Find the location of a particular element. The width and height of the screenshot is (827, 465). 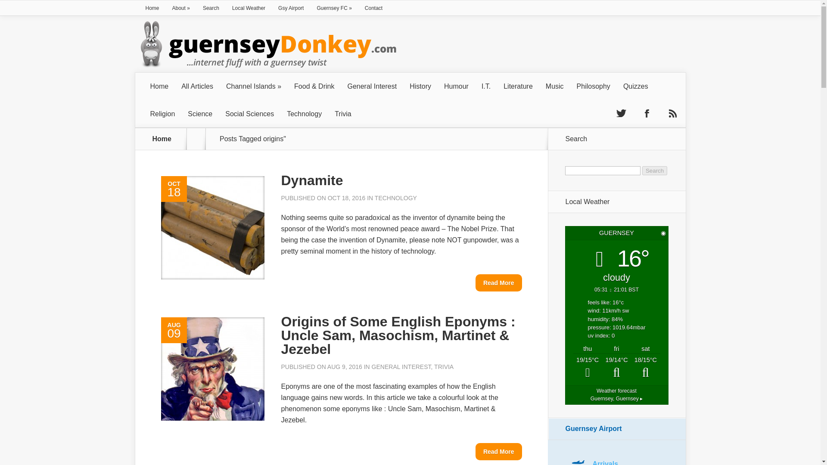

Search is located at coordinates (211, 8).